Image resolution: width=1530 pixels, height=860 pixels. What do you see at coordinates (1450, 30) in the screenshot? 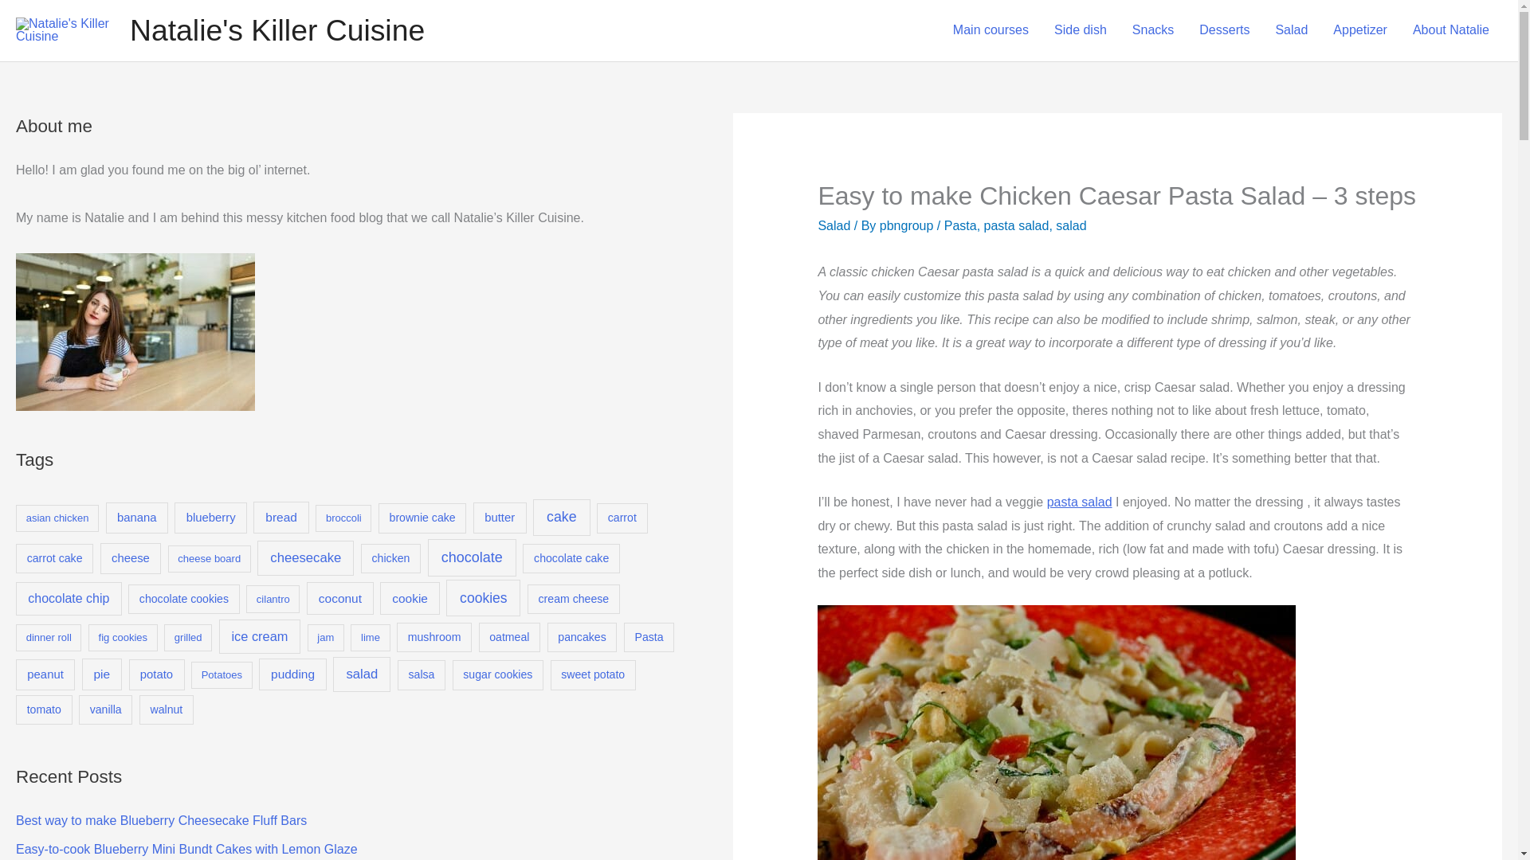
I see `About Natalie` at bounding box center [1450, 30].